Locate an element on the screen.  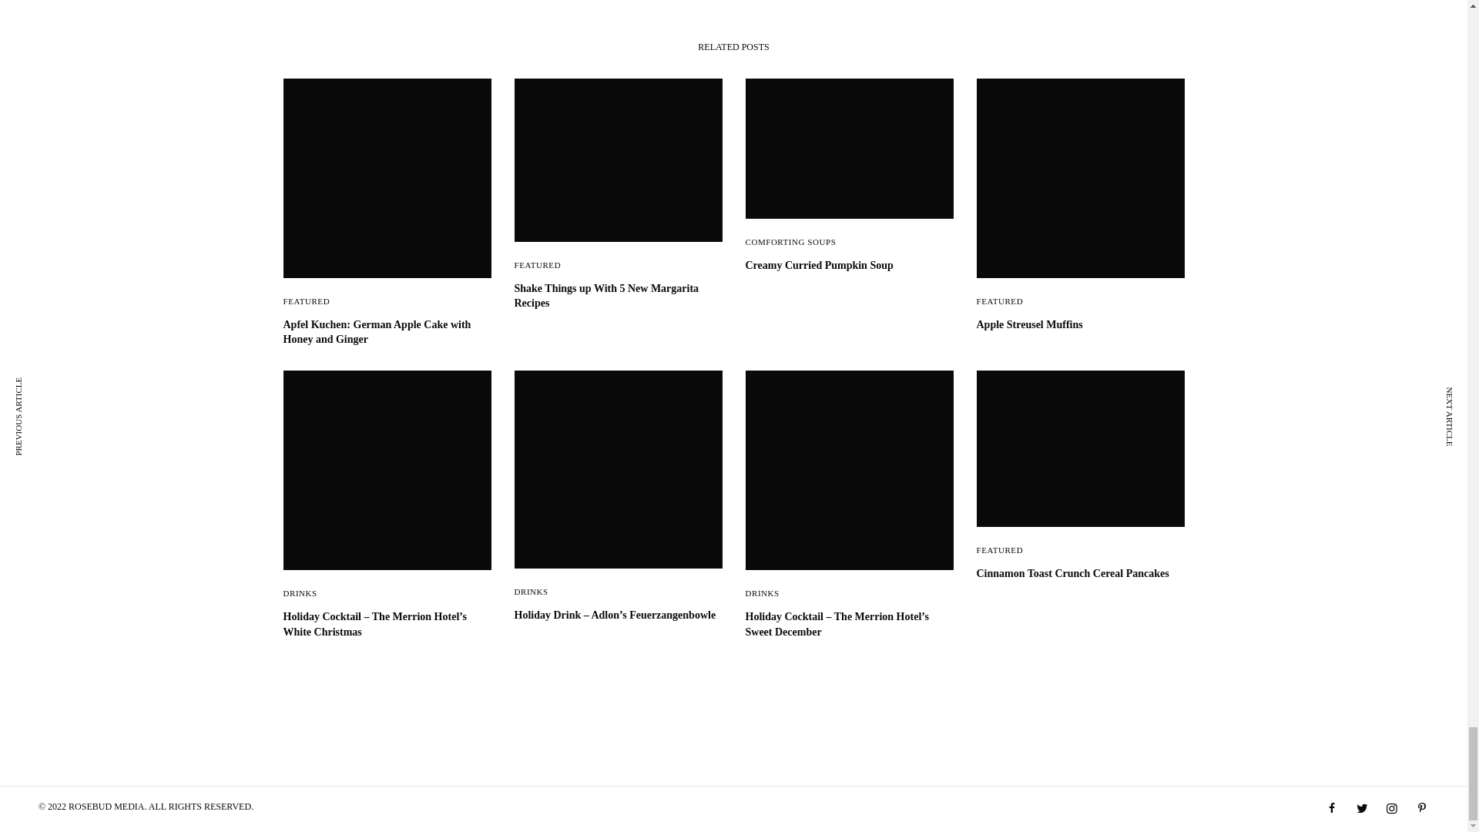
Apple Streusel Muffins is located at coordinates (1080, 325).